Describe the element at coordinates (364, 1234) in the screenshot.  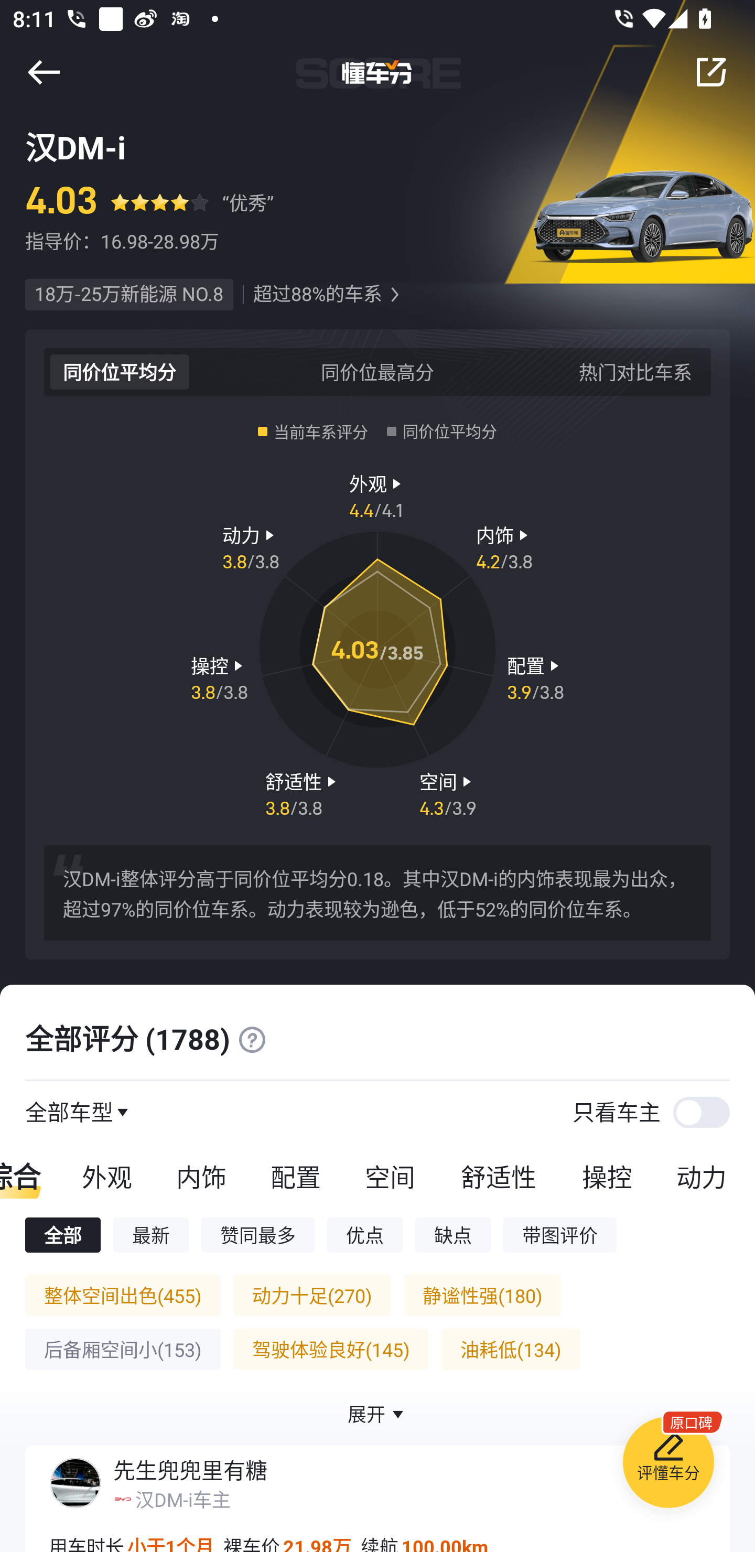
I see `优点` at that location.